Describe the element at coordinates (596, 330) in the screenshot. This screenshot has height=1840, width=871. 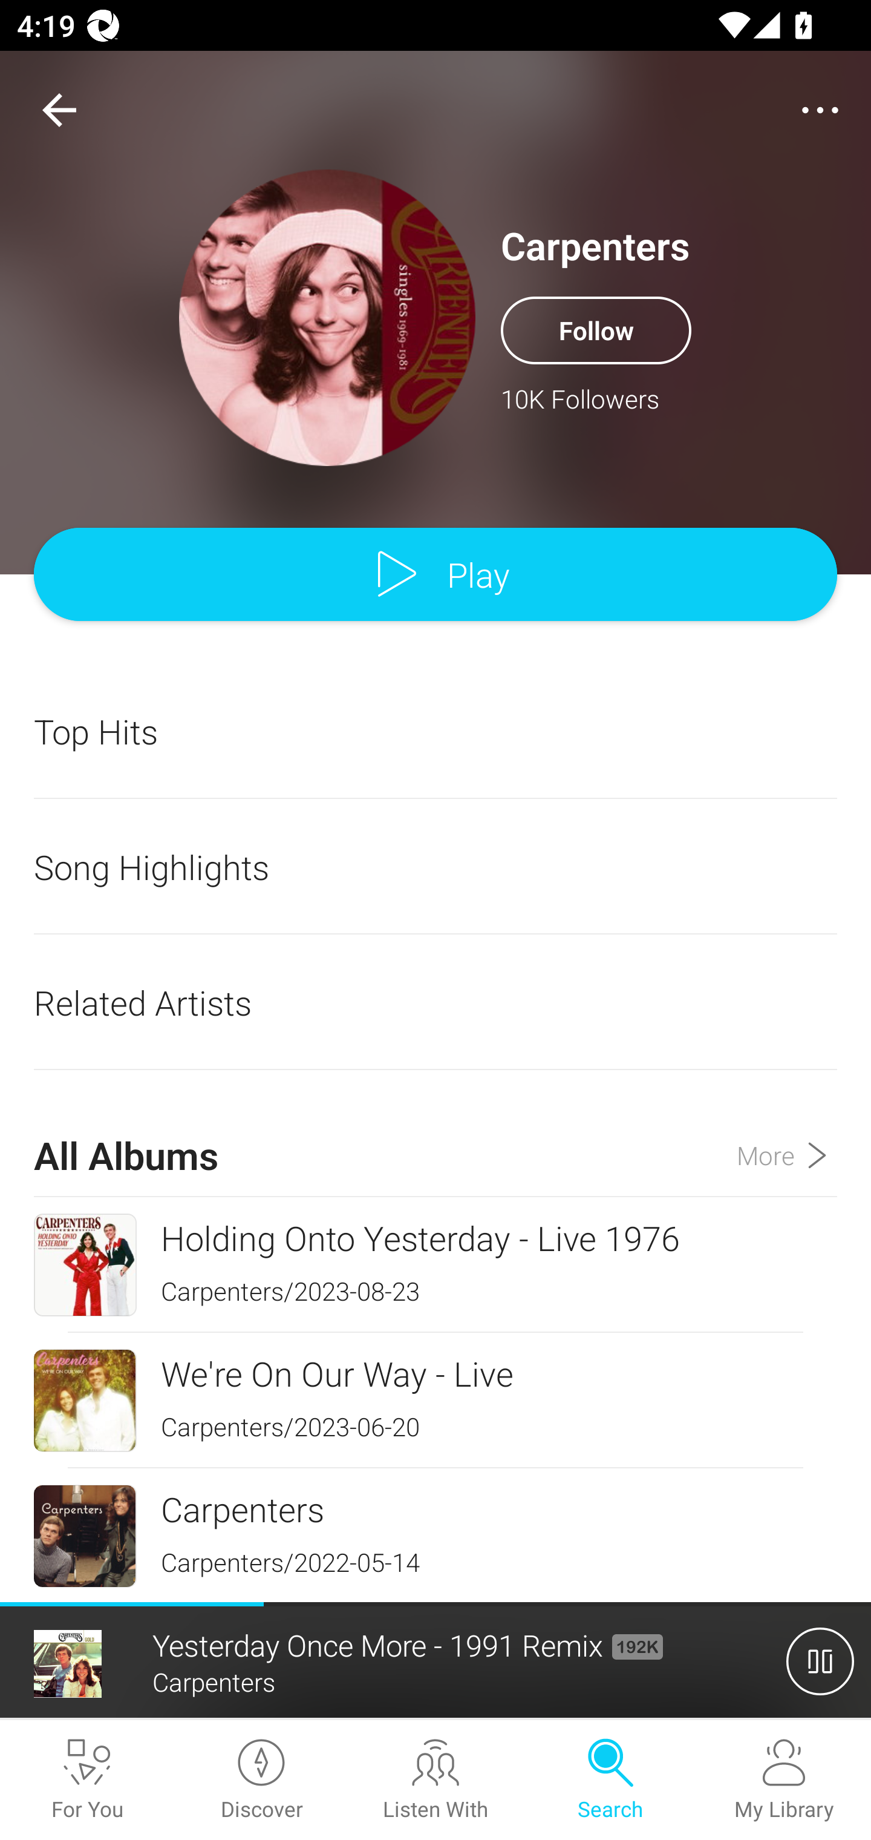
I see `Follow button_subscription` at that location.